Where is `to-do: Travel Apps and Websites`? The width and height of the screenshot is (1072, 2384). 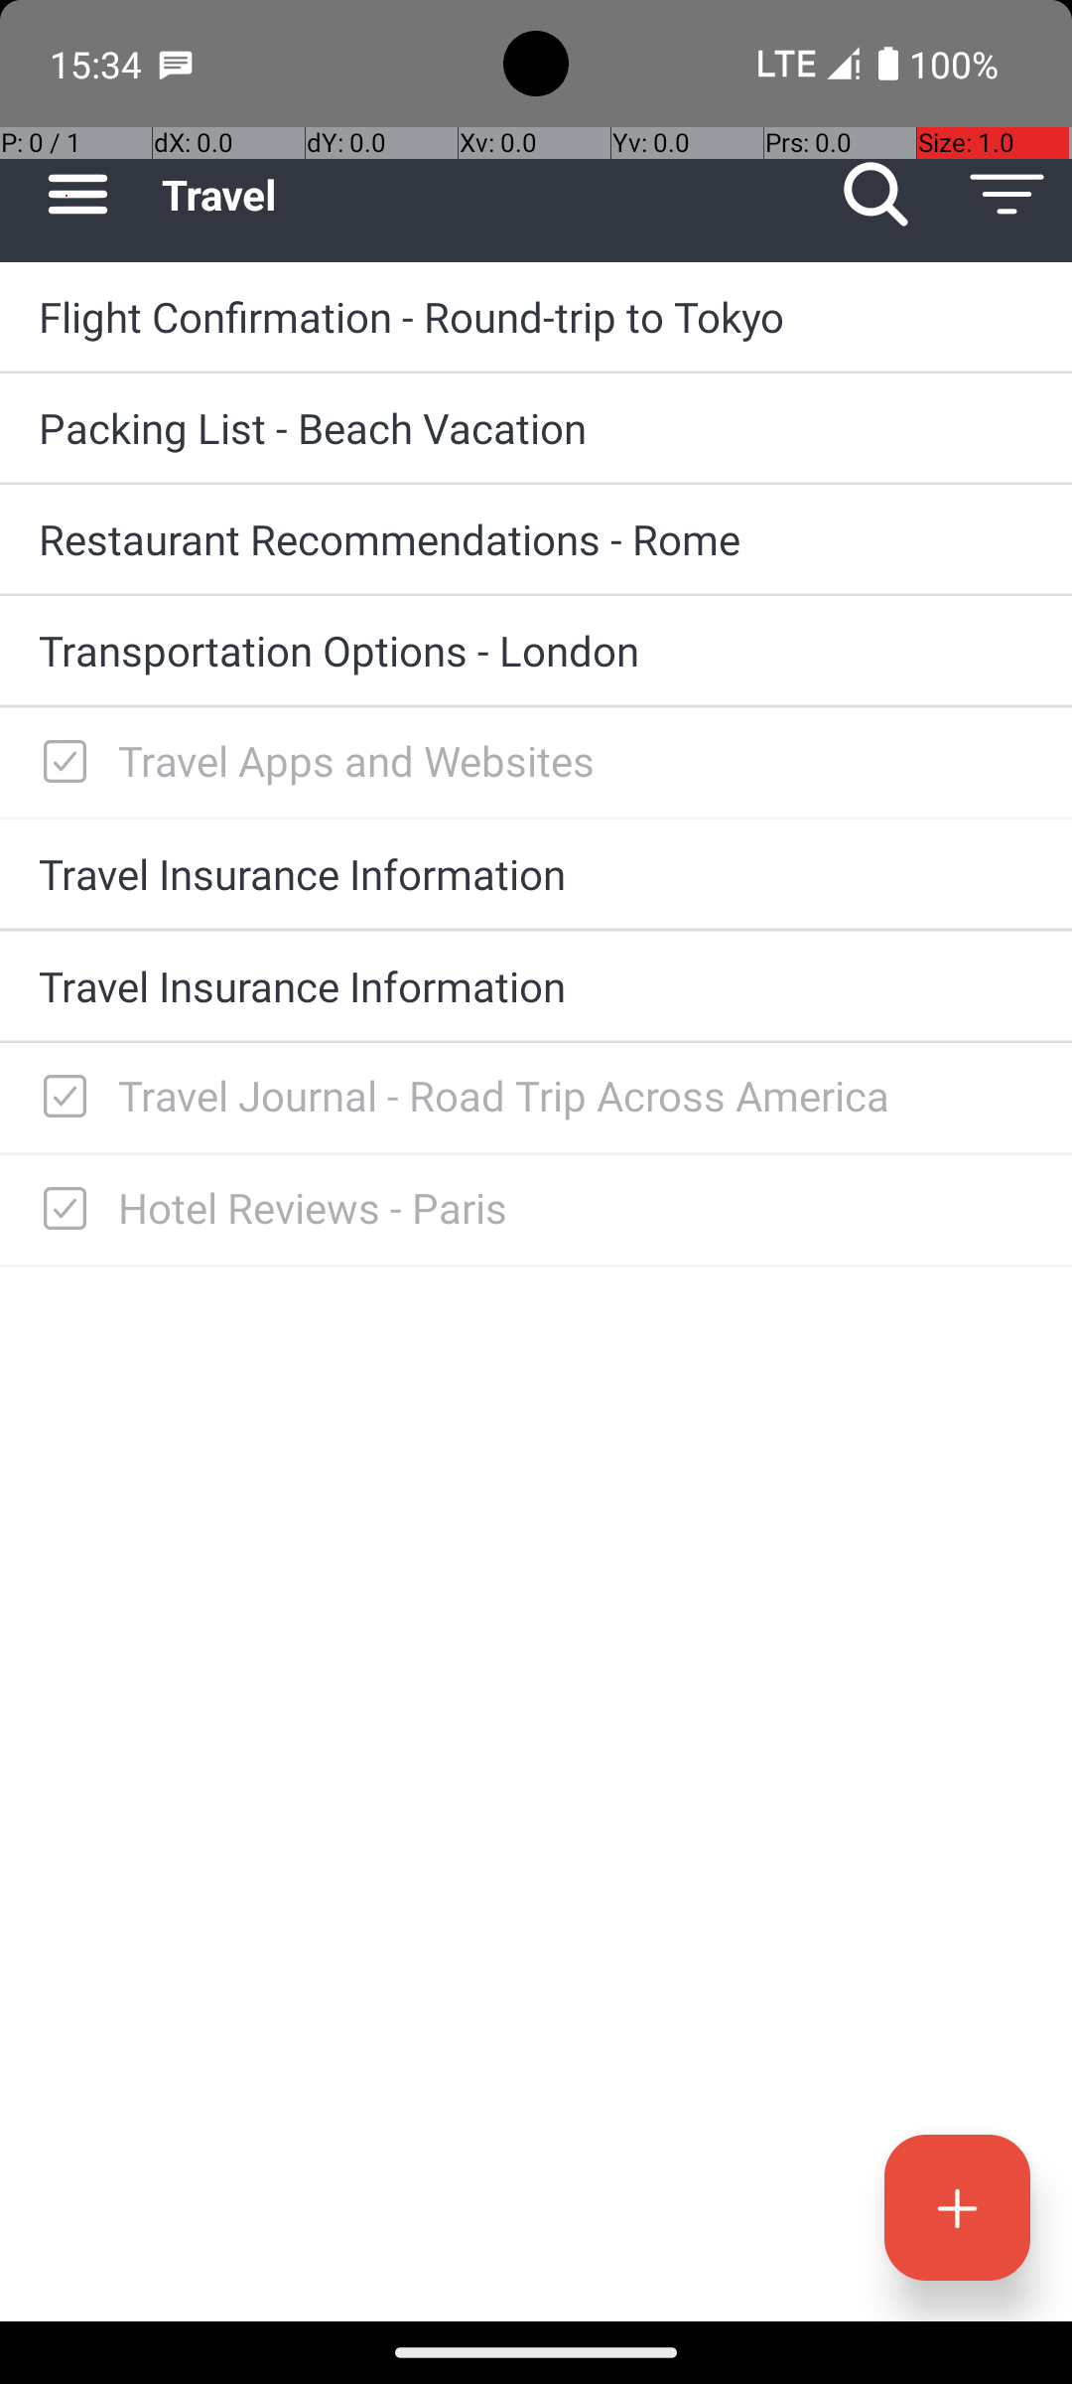
to-do: Travel Apps and Websites is located at coordinates (60, 763).